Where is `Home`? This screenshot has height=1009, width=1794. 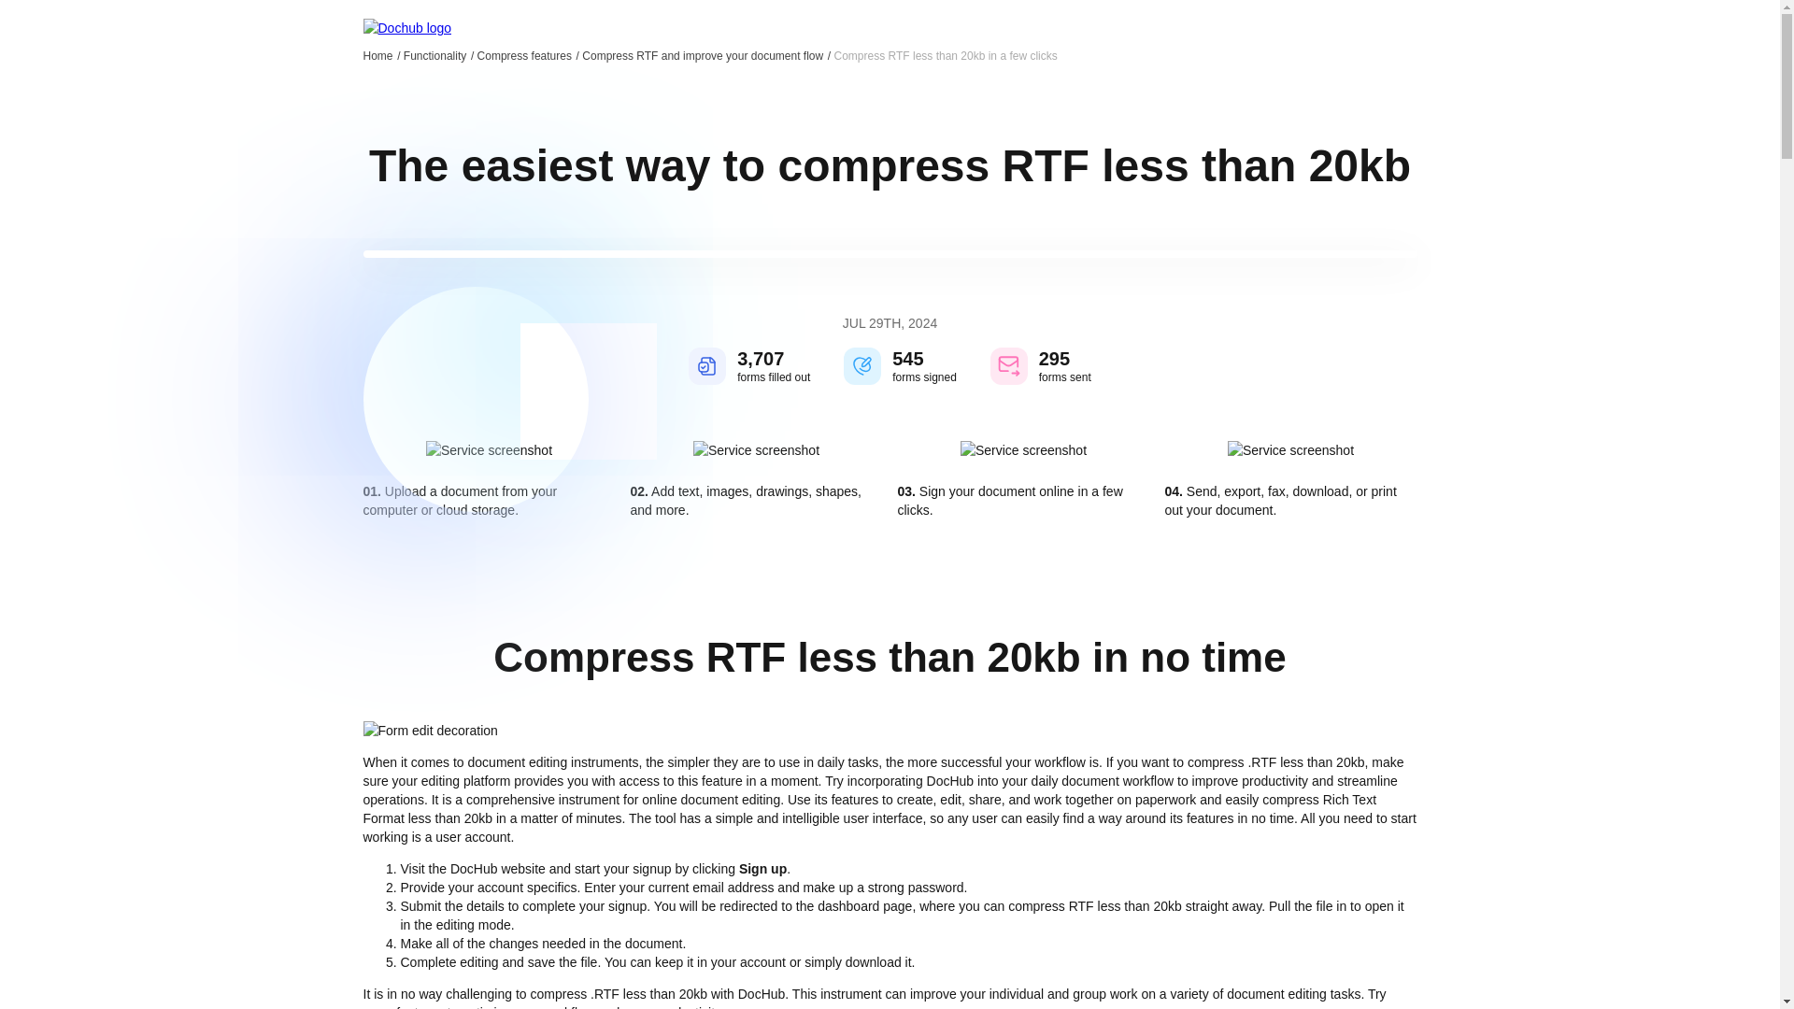
Home is located at coordinates (381, 55).